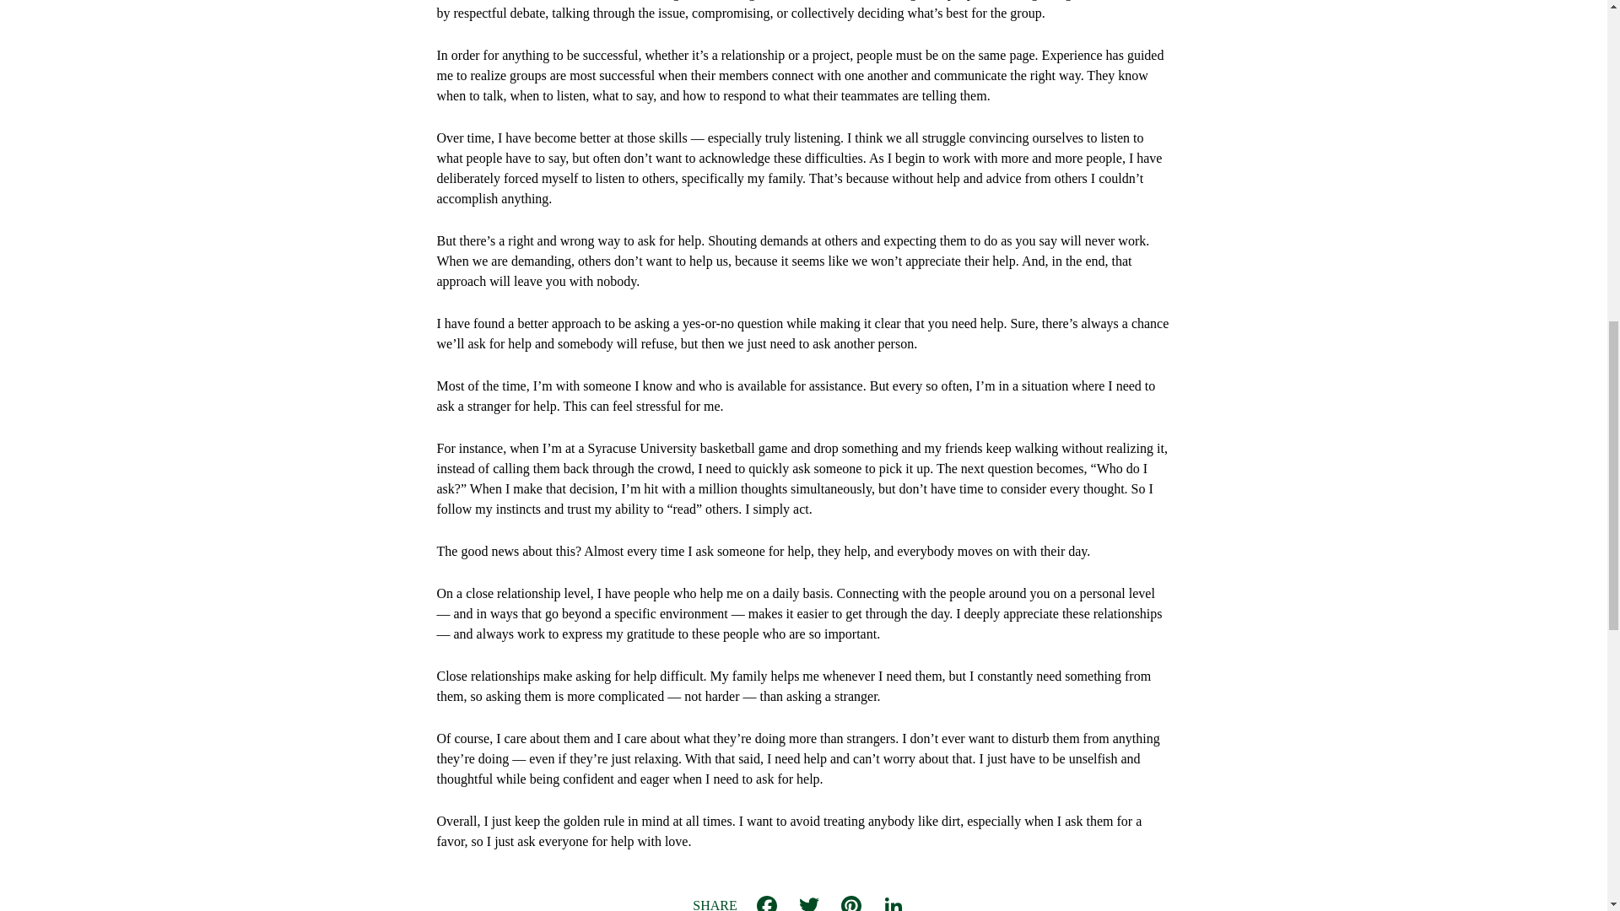 Image resolution: width=1620 pixels, height=911 pixels. I want to click on Pinterest, so click(850, 902).